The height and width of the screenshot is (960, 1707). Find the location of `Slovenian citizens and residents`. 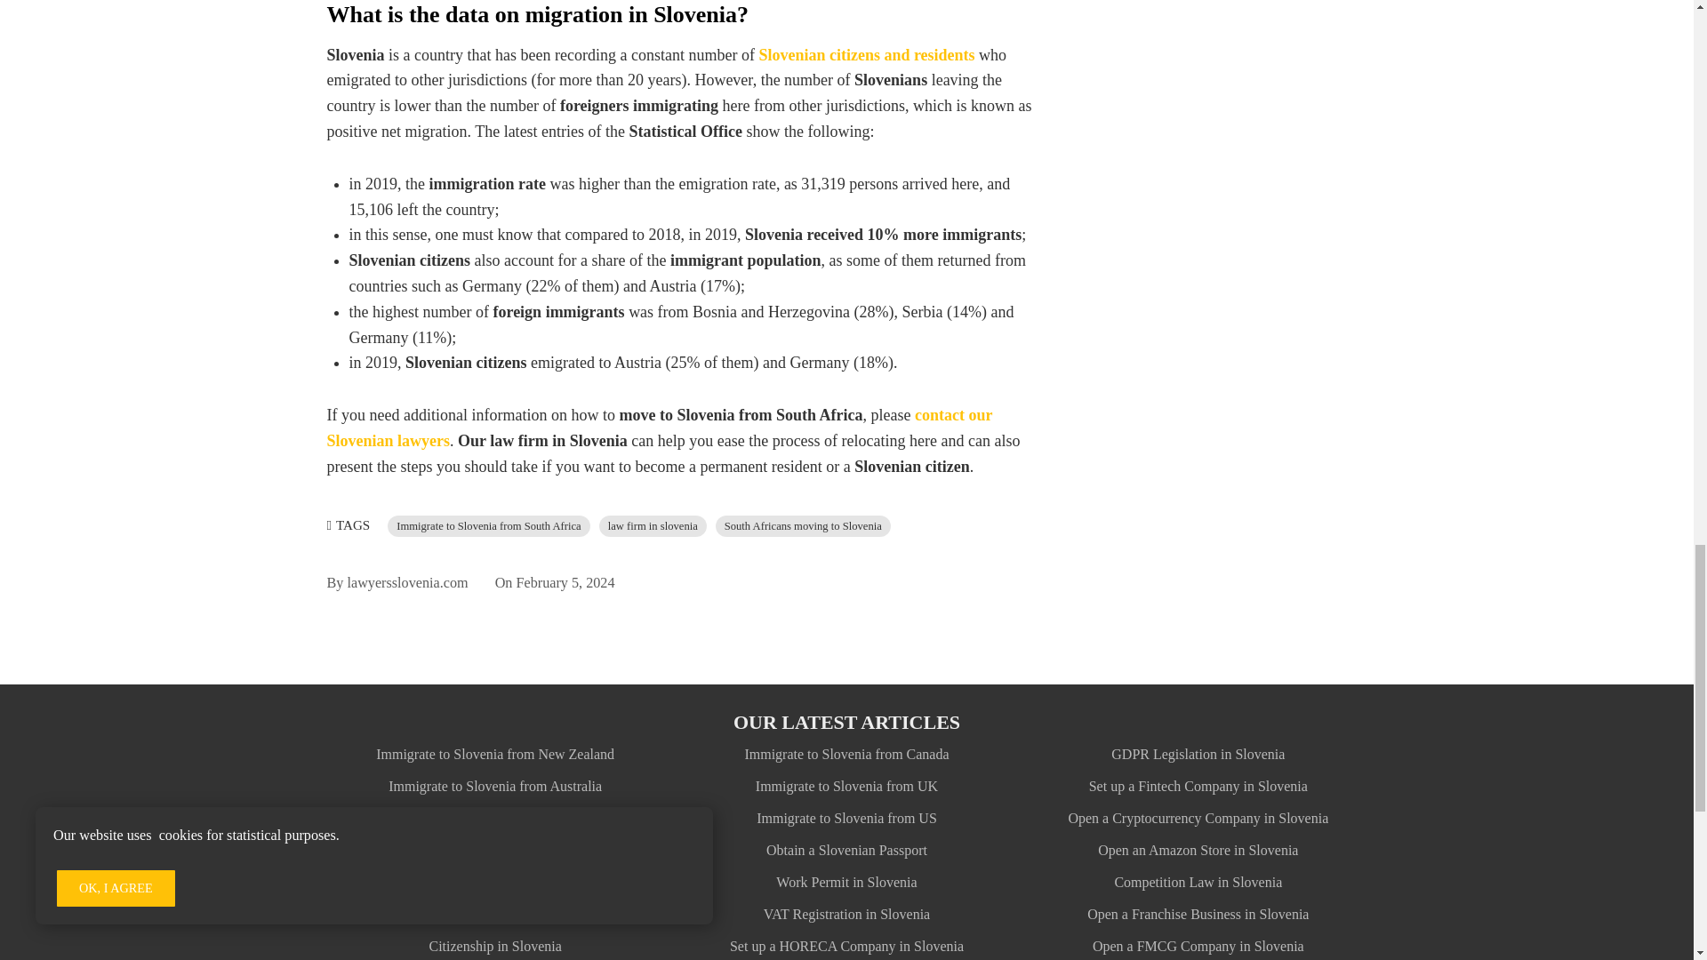

Slovenian citizens and residents is located at coordinates (866, 55).